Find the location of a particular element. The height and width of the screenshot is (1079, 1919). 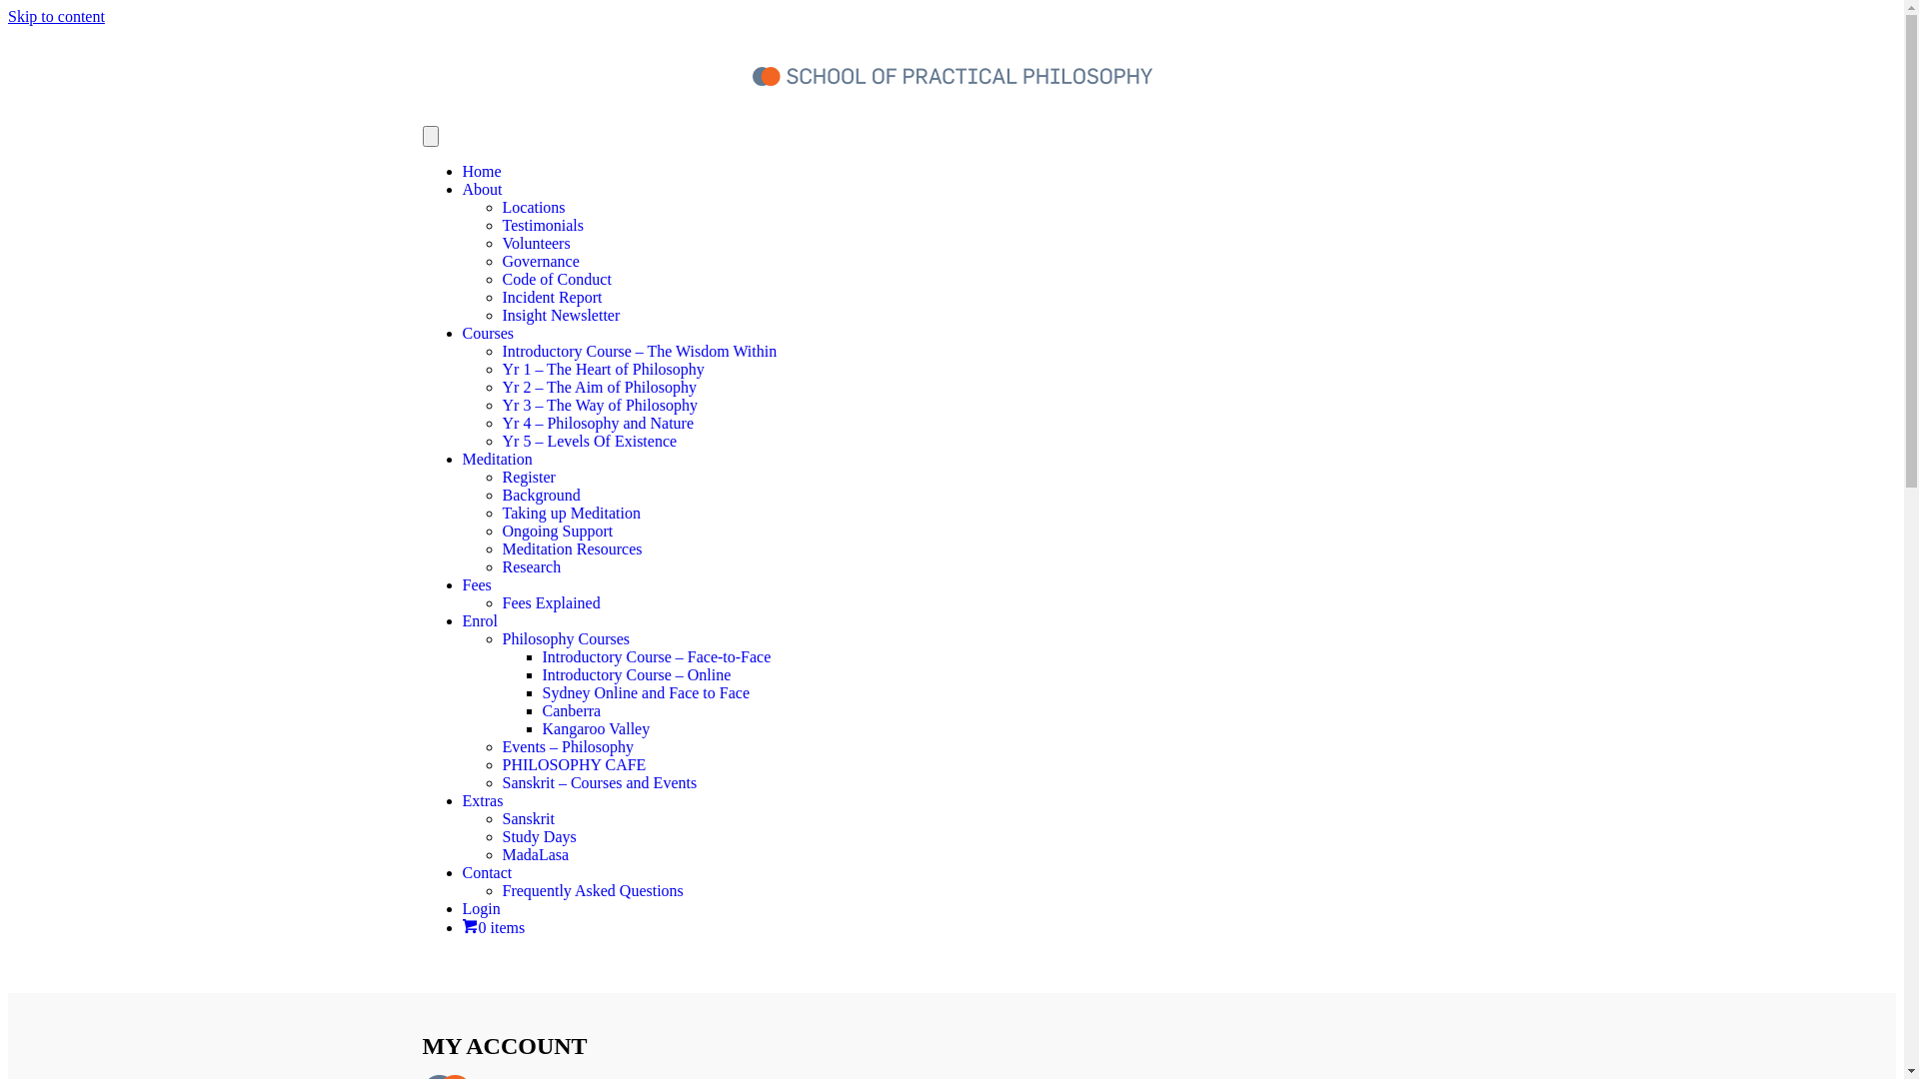

Philosophy Courses is located at coordinates (566, 639).